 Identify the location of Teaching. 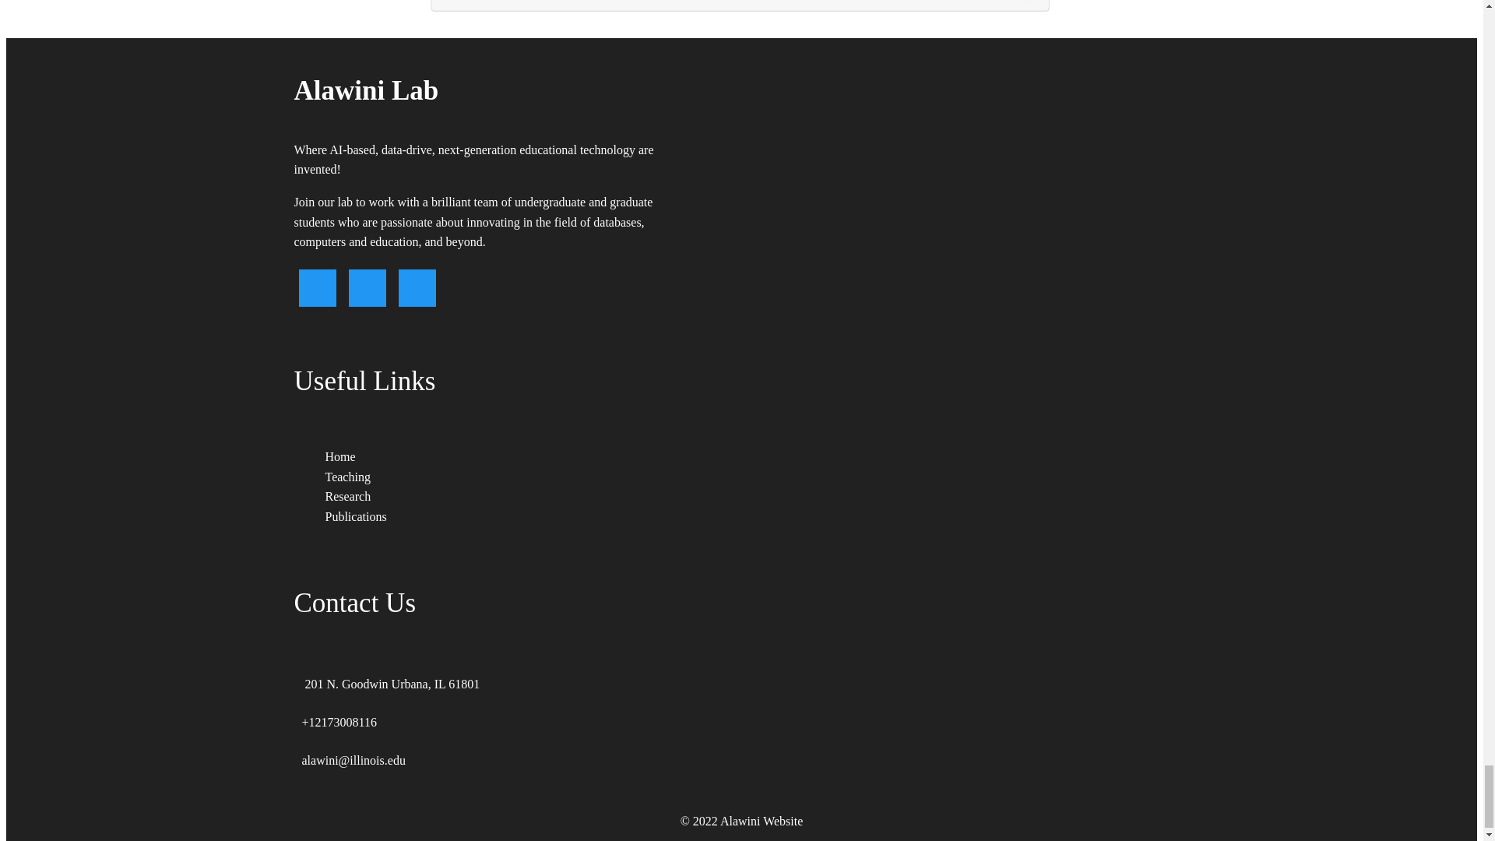
(348, 476).